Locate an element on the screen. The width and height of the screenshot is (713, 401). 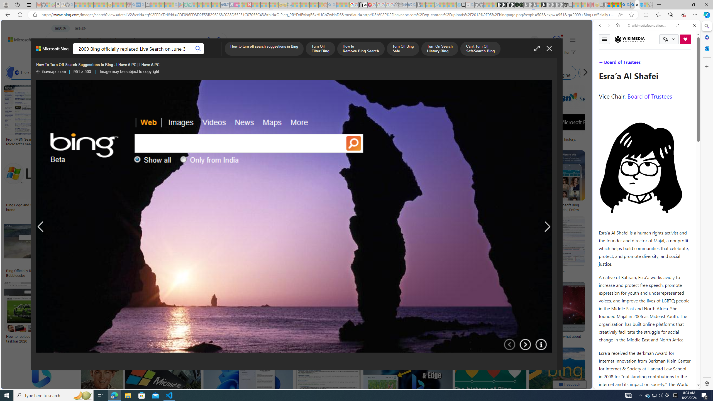
The Weather Channel - MSN - Sleeping is located at coordinates (86, 5).